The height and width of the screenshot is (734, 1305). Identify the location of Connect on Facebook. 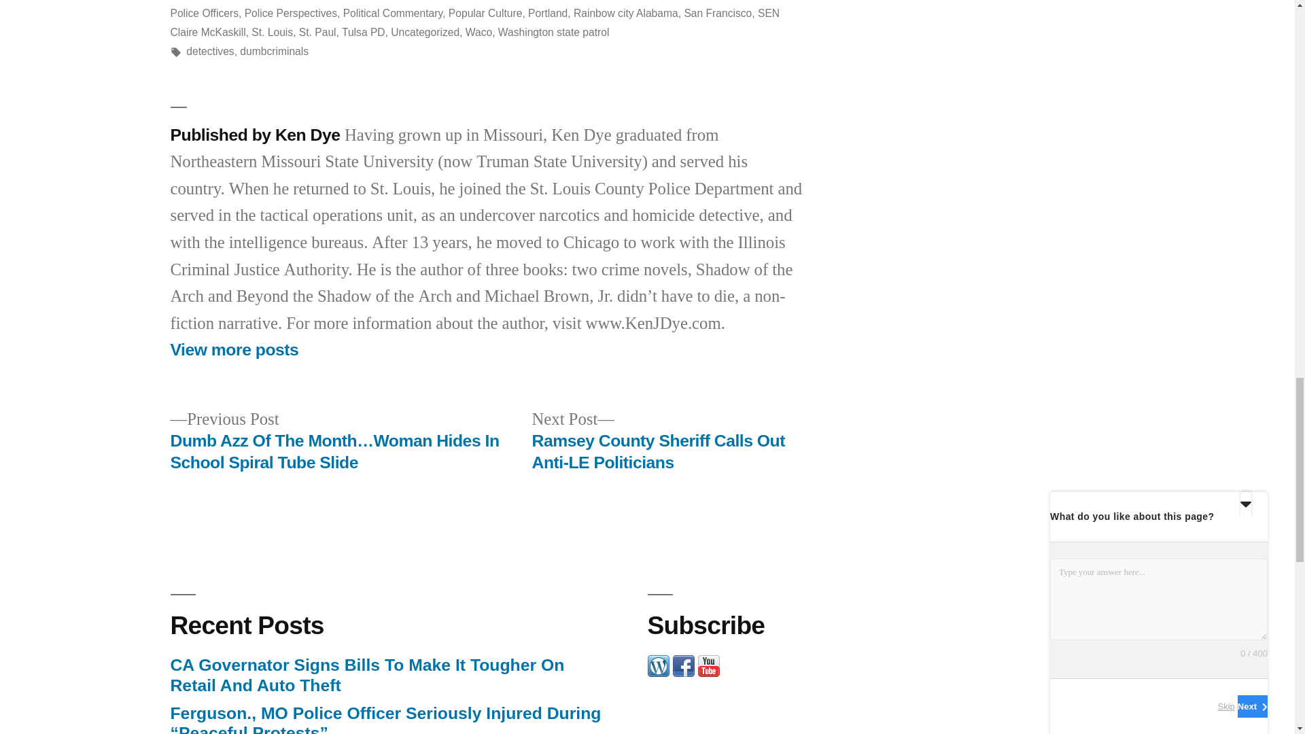
(684, 672).